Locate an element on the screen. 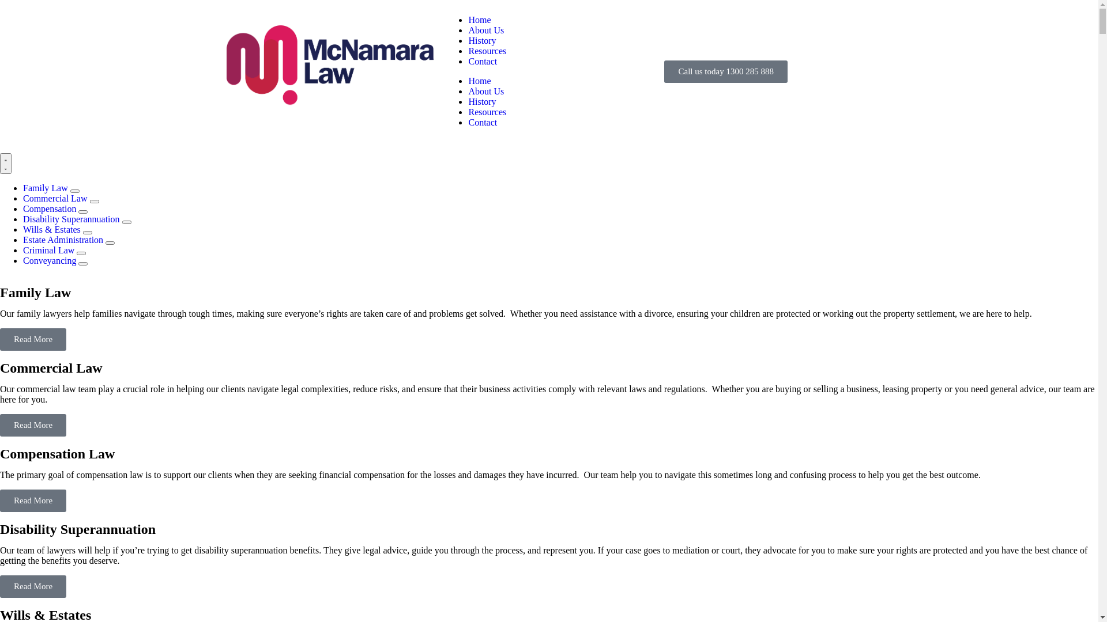  History is located at coordinates (482, 101).